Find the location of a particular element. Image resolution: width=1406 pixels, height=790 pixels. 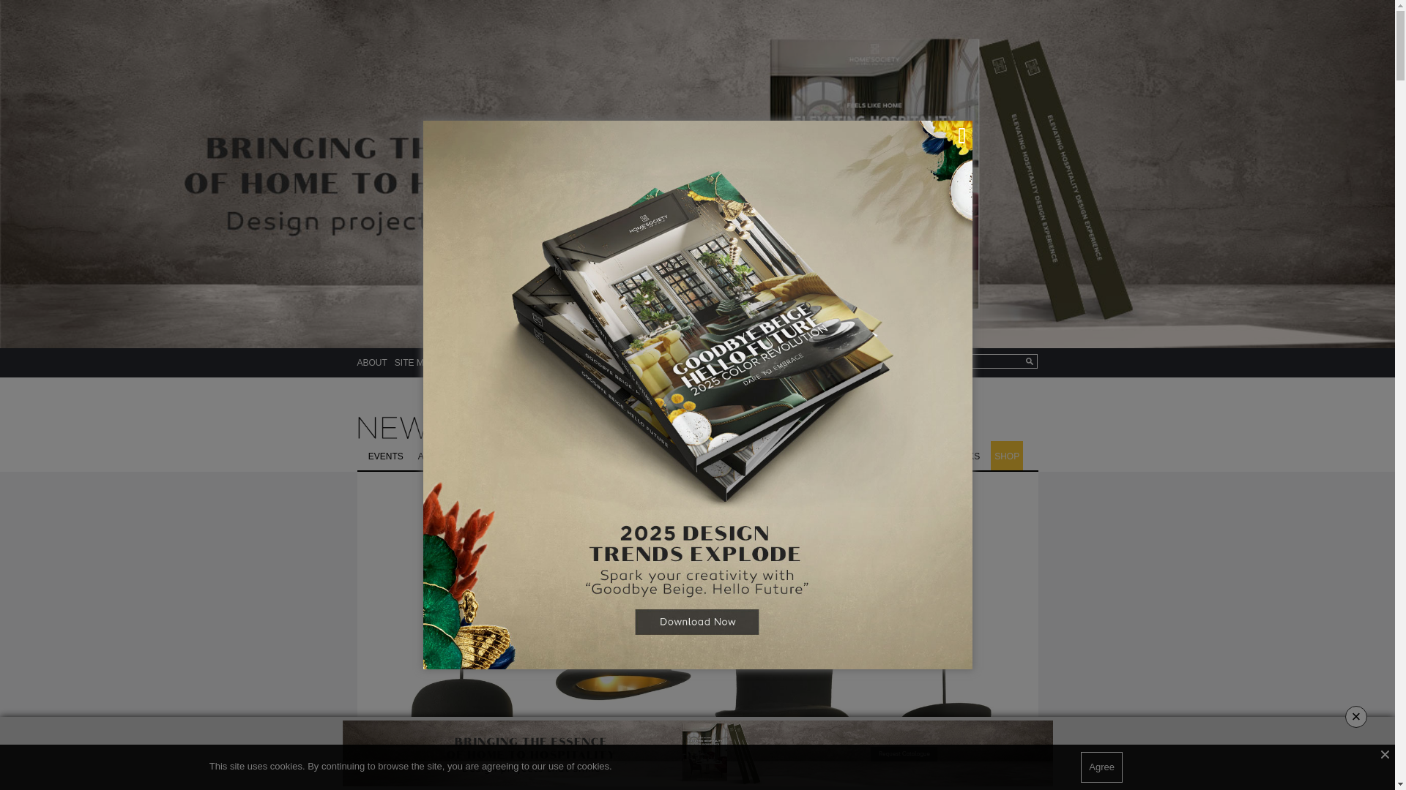

SOHO TRENDS is located at coordinates (784, 455).